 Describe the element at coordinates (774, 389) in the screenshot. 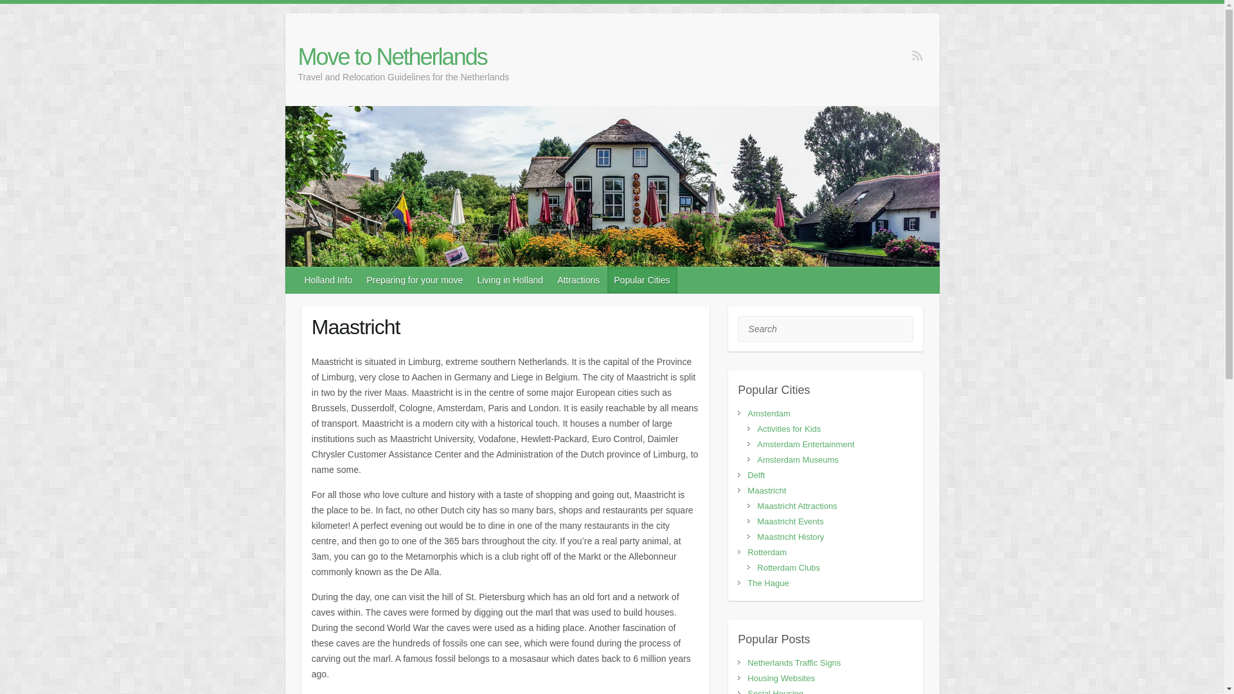

I see `Popular Cities` at that location.